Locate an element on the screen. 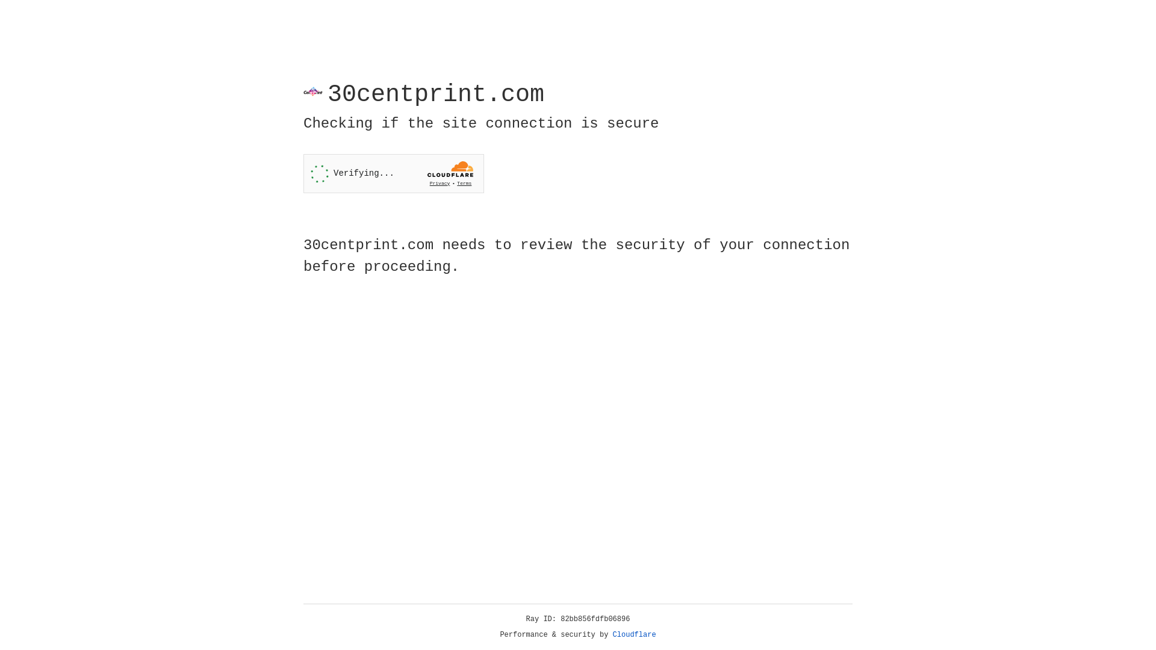  Widget containing a Cloudflare security challenge is located at coordinates (394, 173).